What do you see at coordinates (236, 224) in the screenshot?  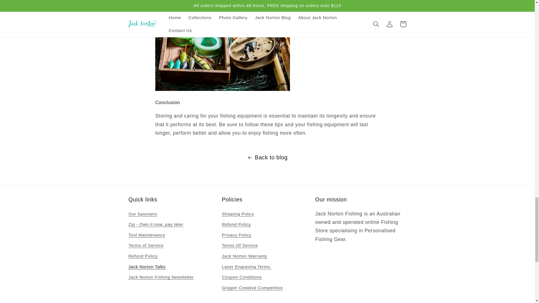 I see `Refund Policy` at bounding box center [236, 224].